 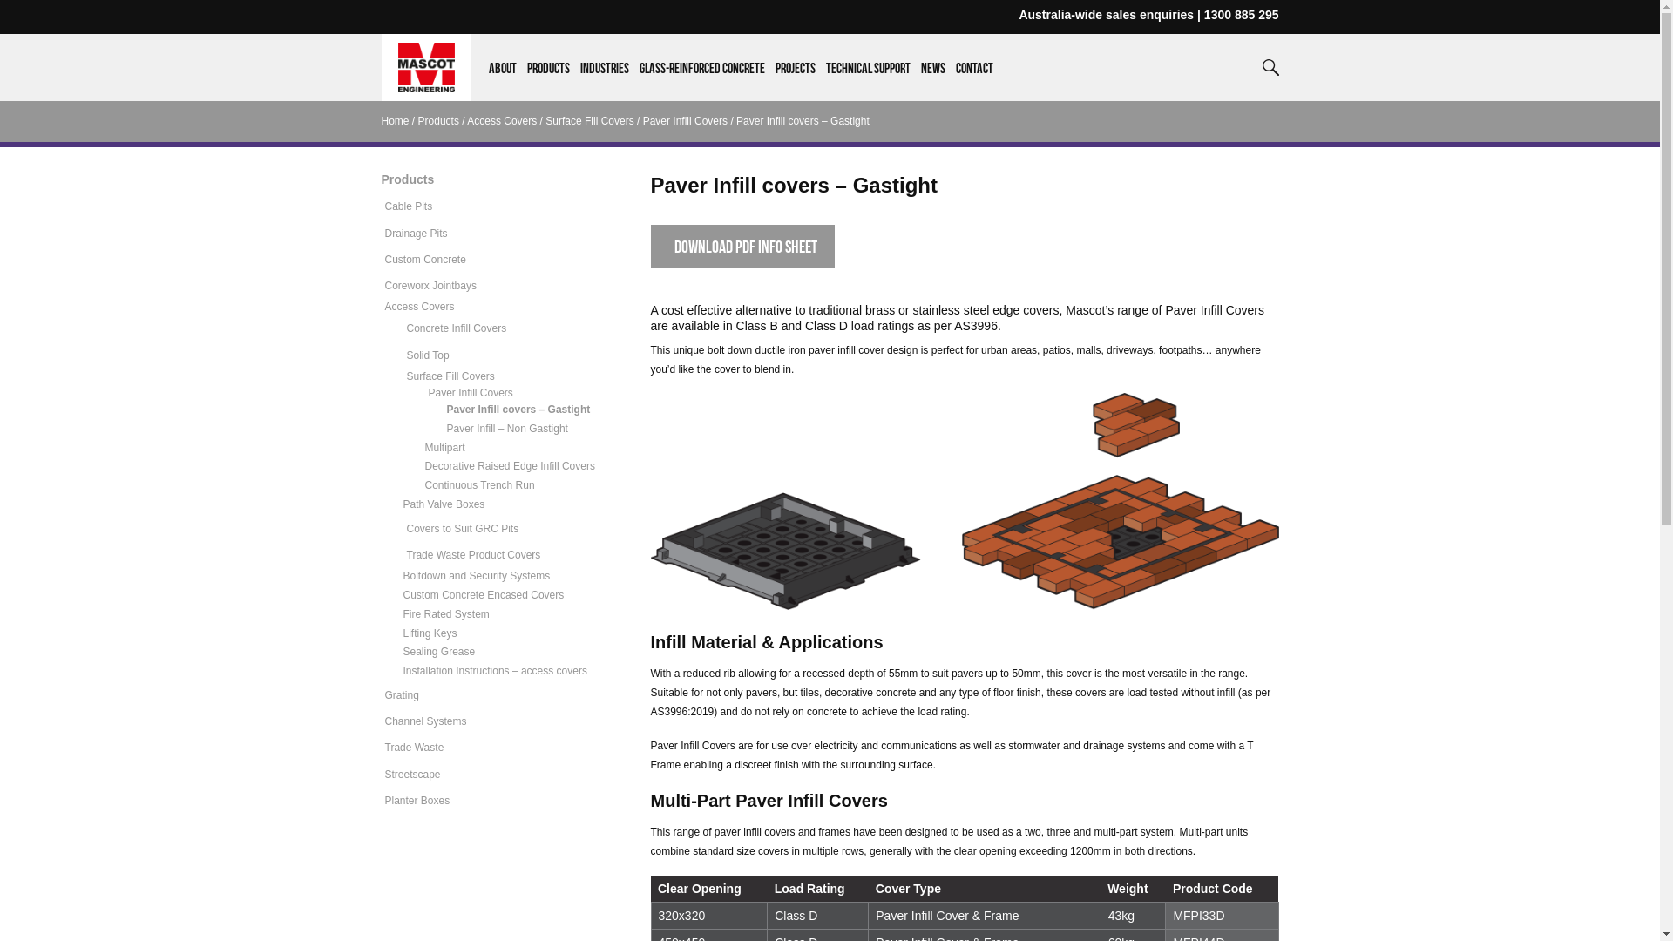 I want to click on Trade Waste, so click(x=415, y=748).